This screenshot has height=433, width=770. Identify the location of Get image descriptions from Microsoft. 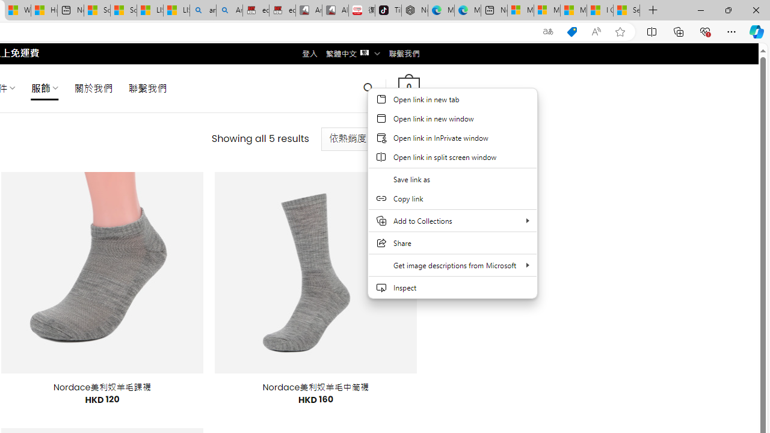
(452, 265).